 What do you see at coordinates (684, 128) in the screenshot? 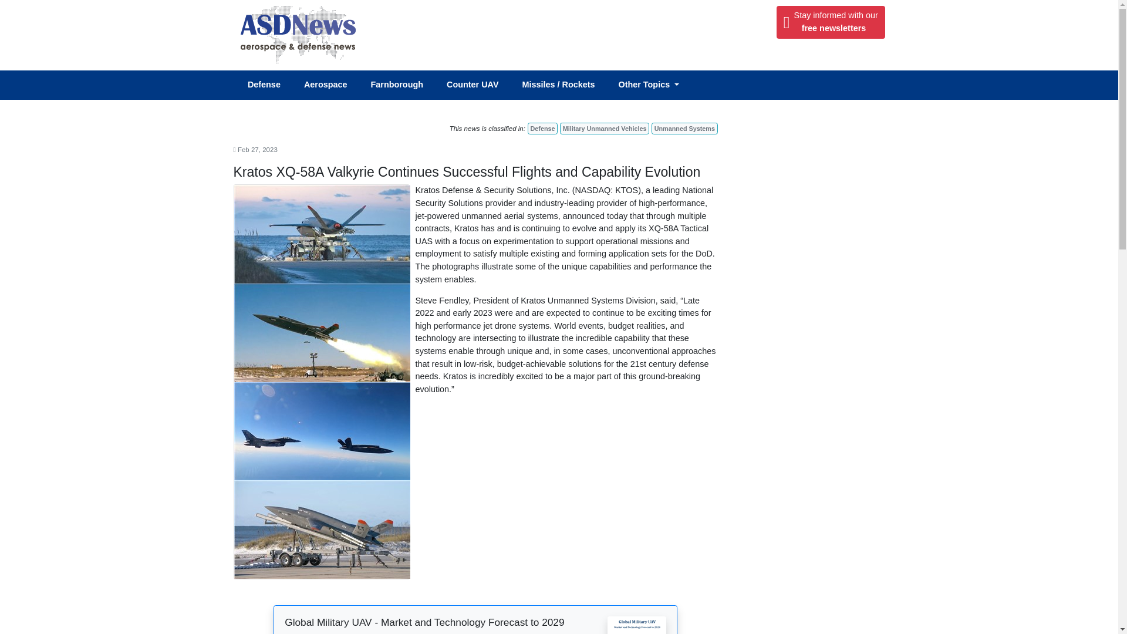
I see `Defense` at bounding box center [684, 128].